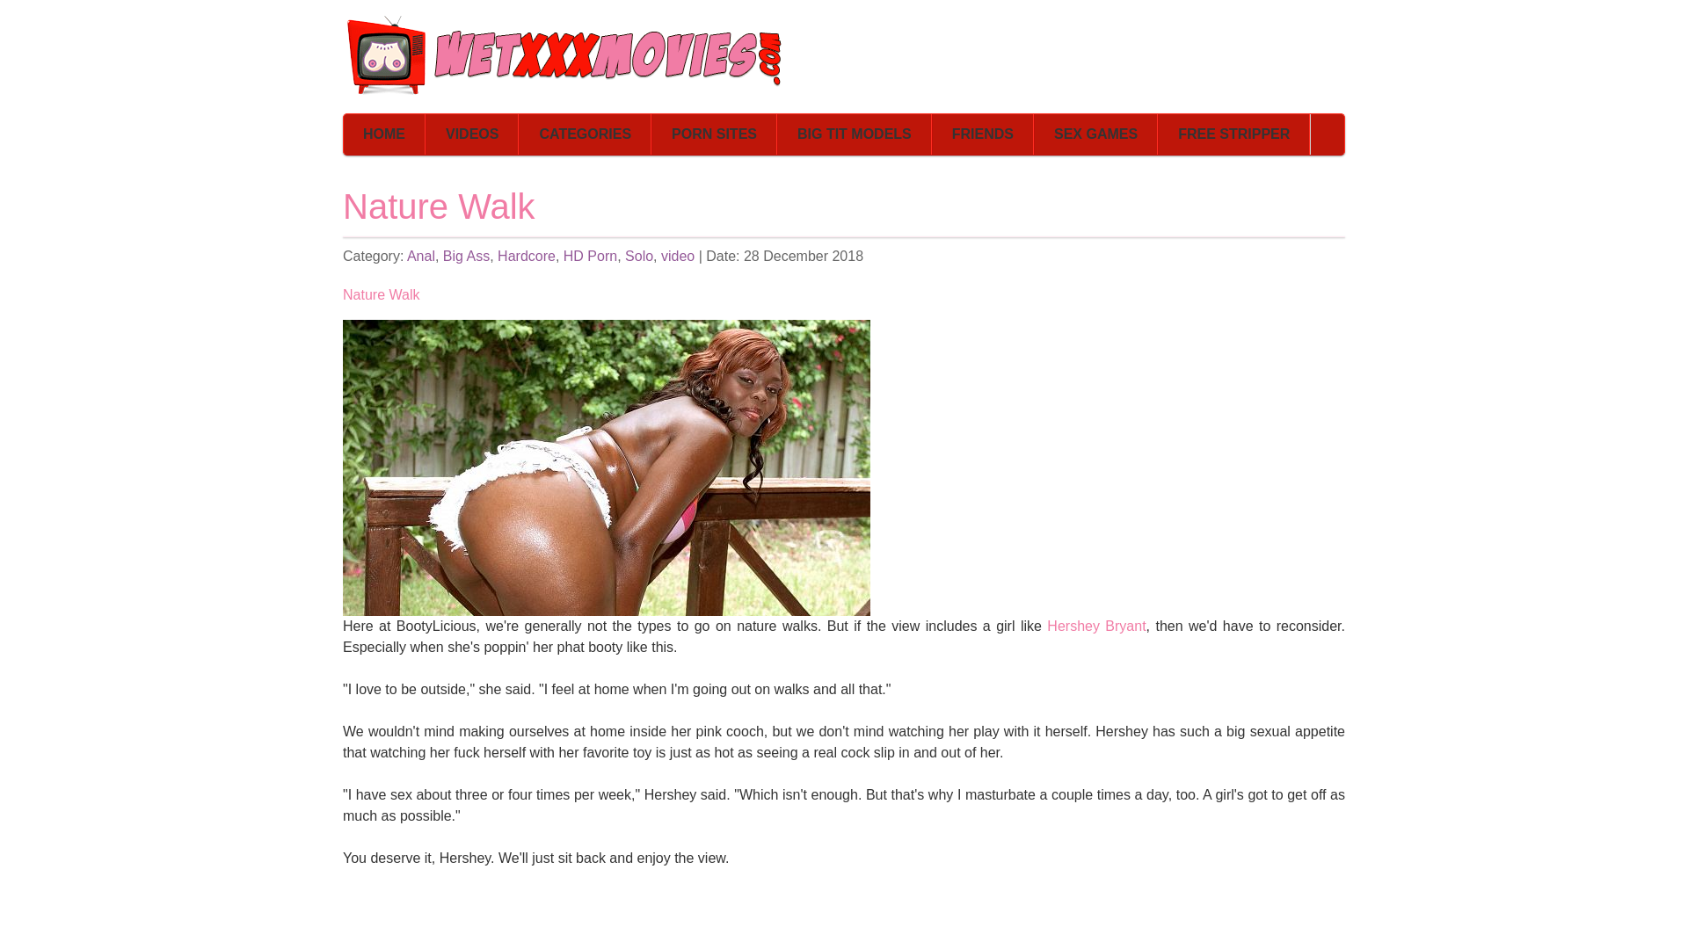 The height and width of the screenshot is (949, 1688). I want to click on Big Tit Models, so click(855, 134).